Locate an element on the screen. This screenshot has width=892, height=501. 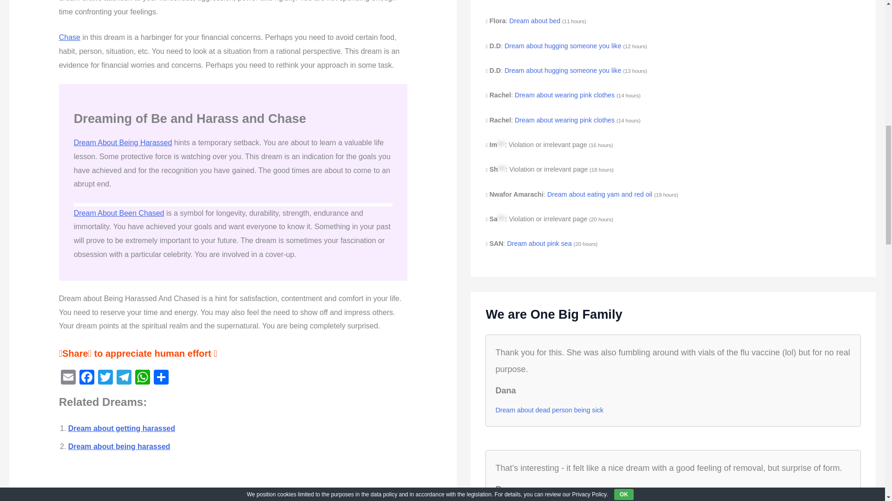
Dream about being harassed is located at coordinates (119, 446).